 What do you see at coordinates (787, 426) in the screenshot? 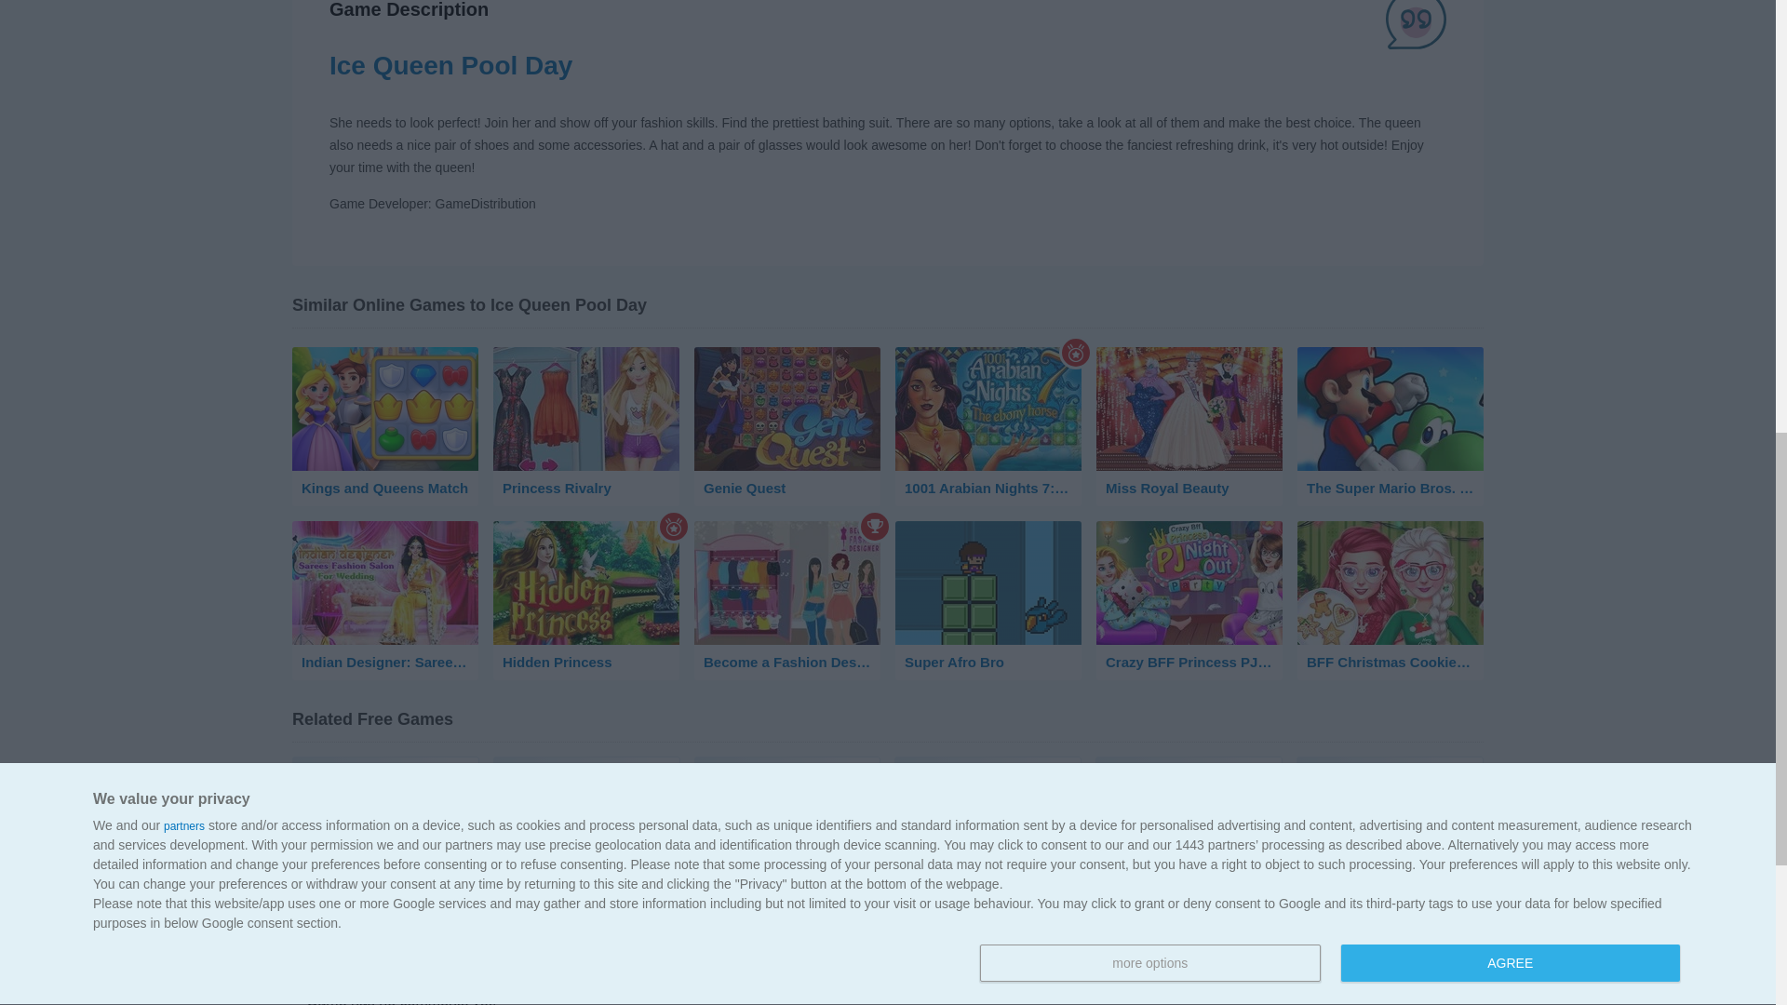
I see `Genie Quest` at bounding box center [787, 426].